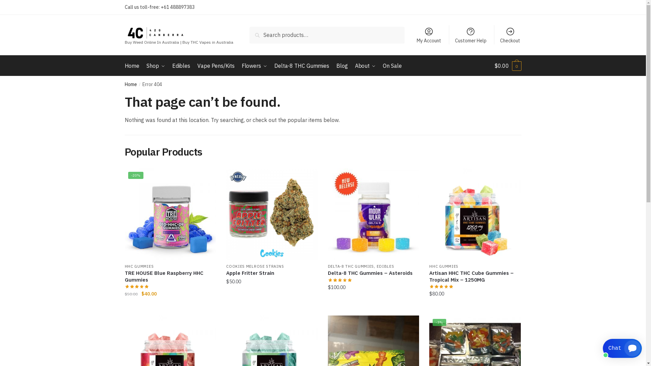  What do you see at coordinates (366, 66) in the screenshot?
I see `About` at bounding box center [366, 66].